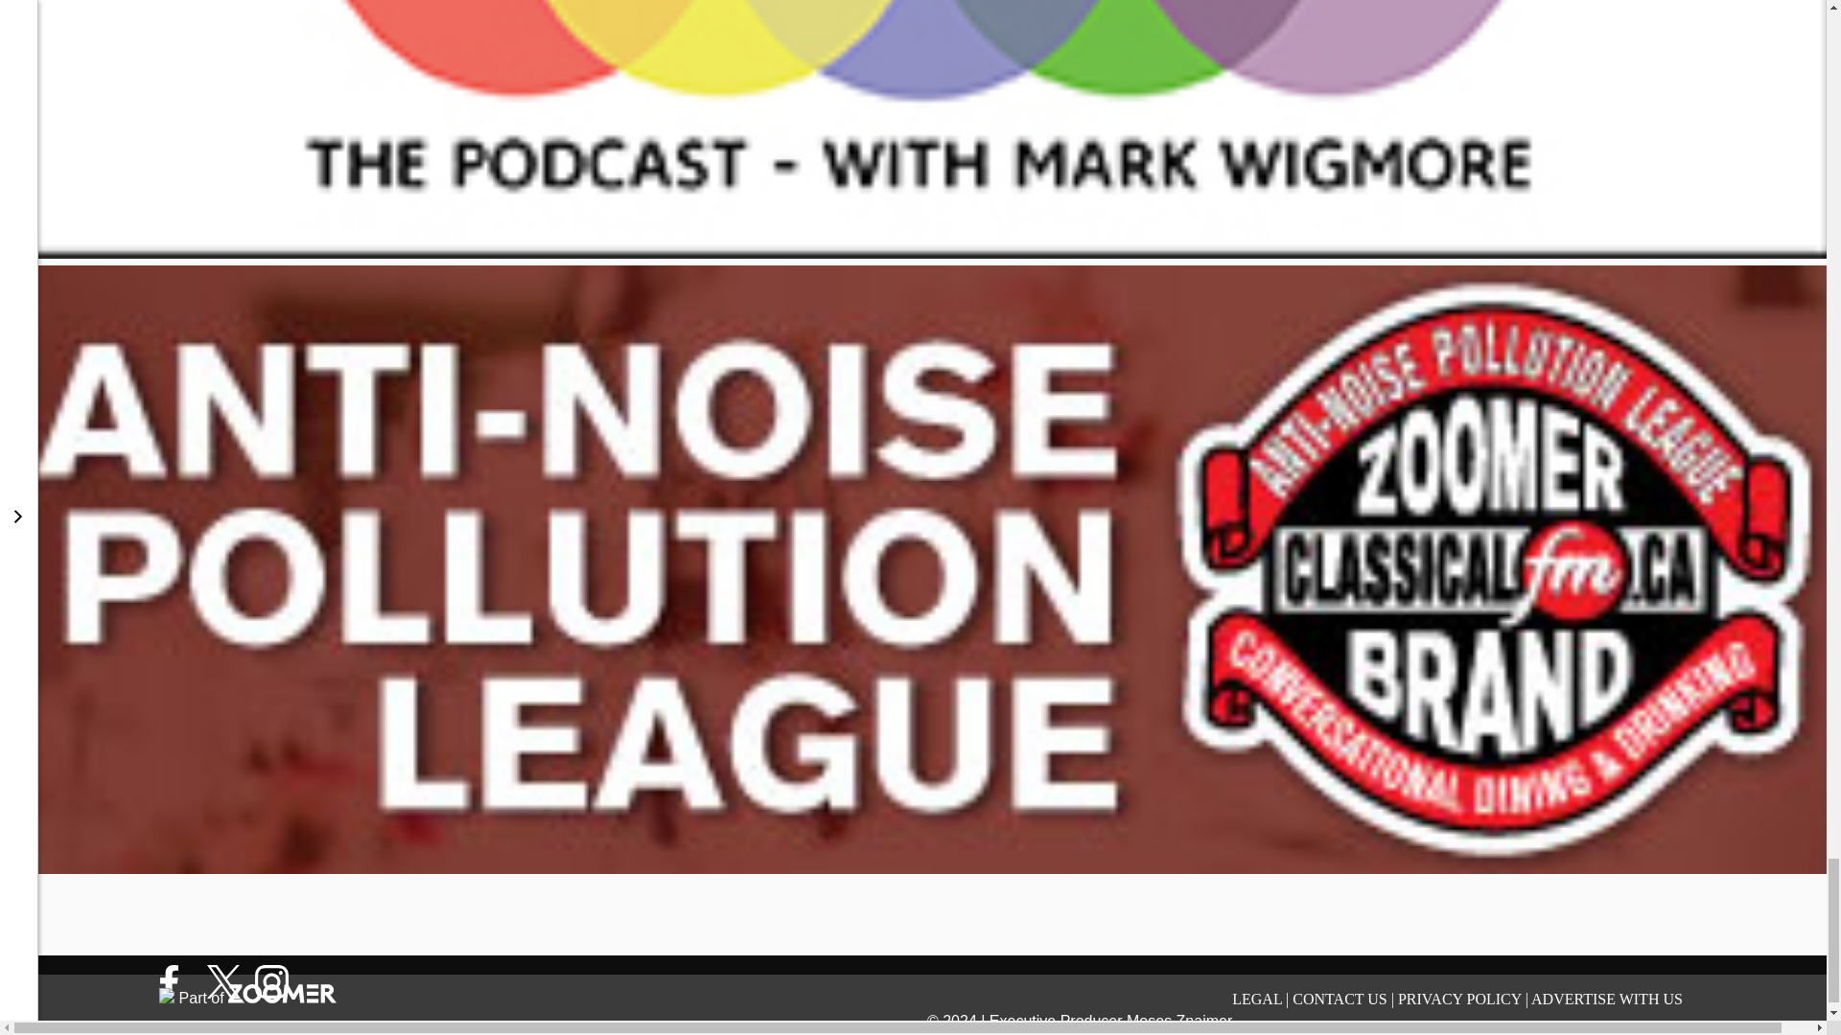  What do you see at coordinates (1339, 999) in the screenshot?
I see `CONTACT US` at bounding box center [1339, 999].